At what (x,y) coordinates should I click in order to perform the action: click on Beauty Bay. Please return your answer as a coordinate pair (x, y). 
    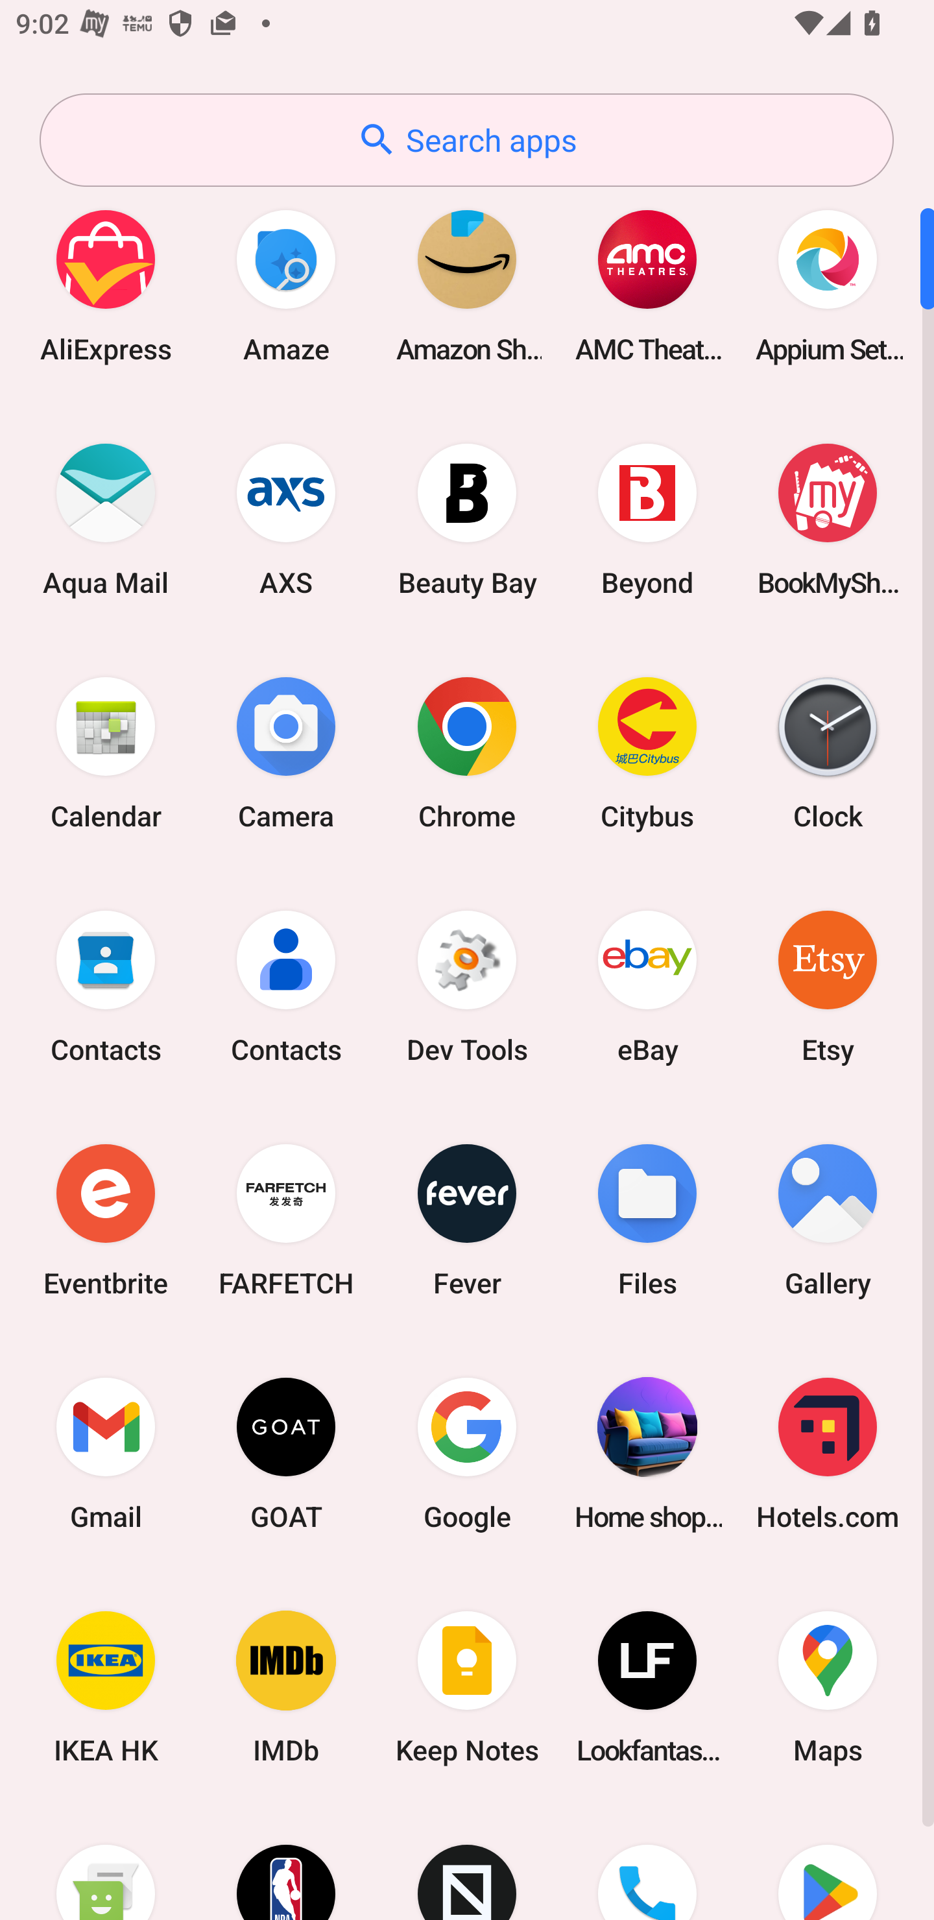
    Looking at the image, I should click on (467, 519).